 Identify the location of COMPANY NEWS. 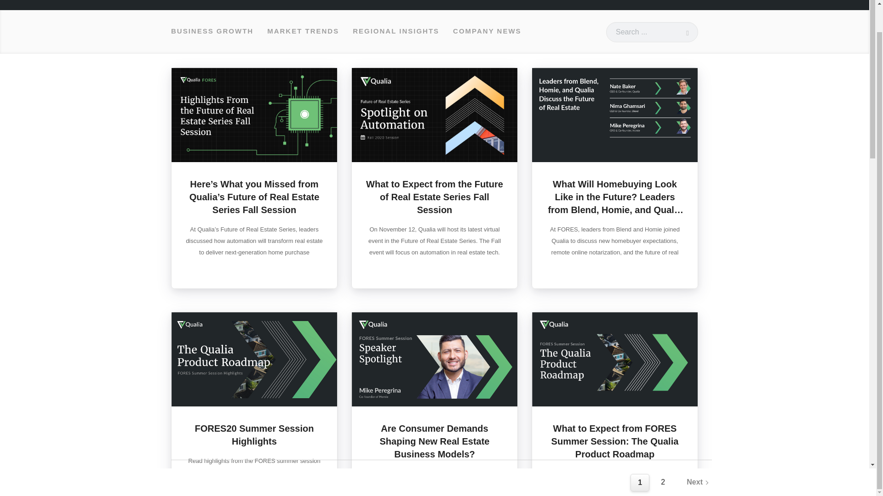
(487, 31).